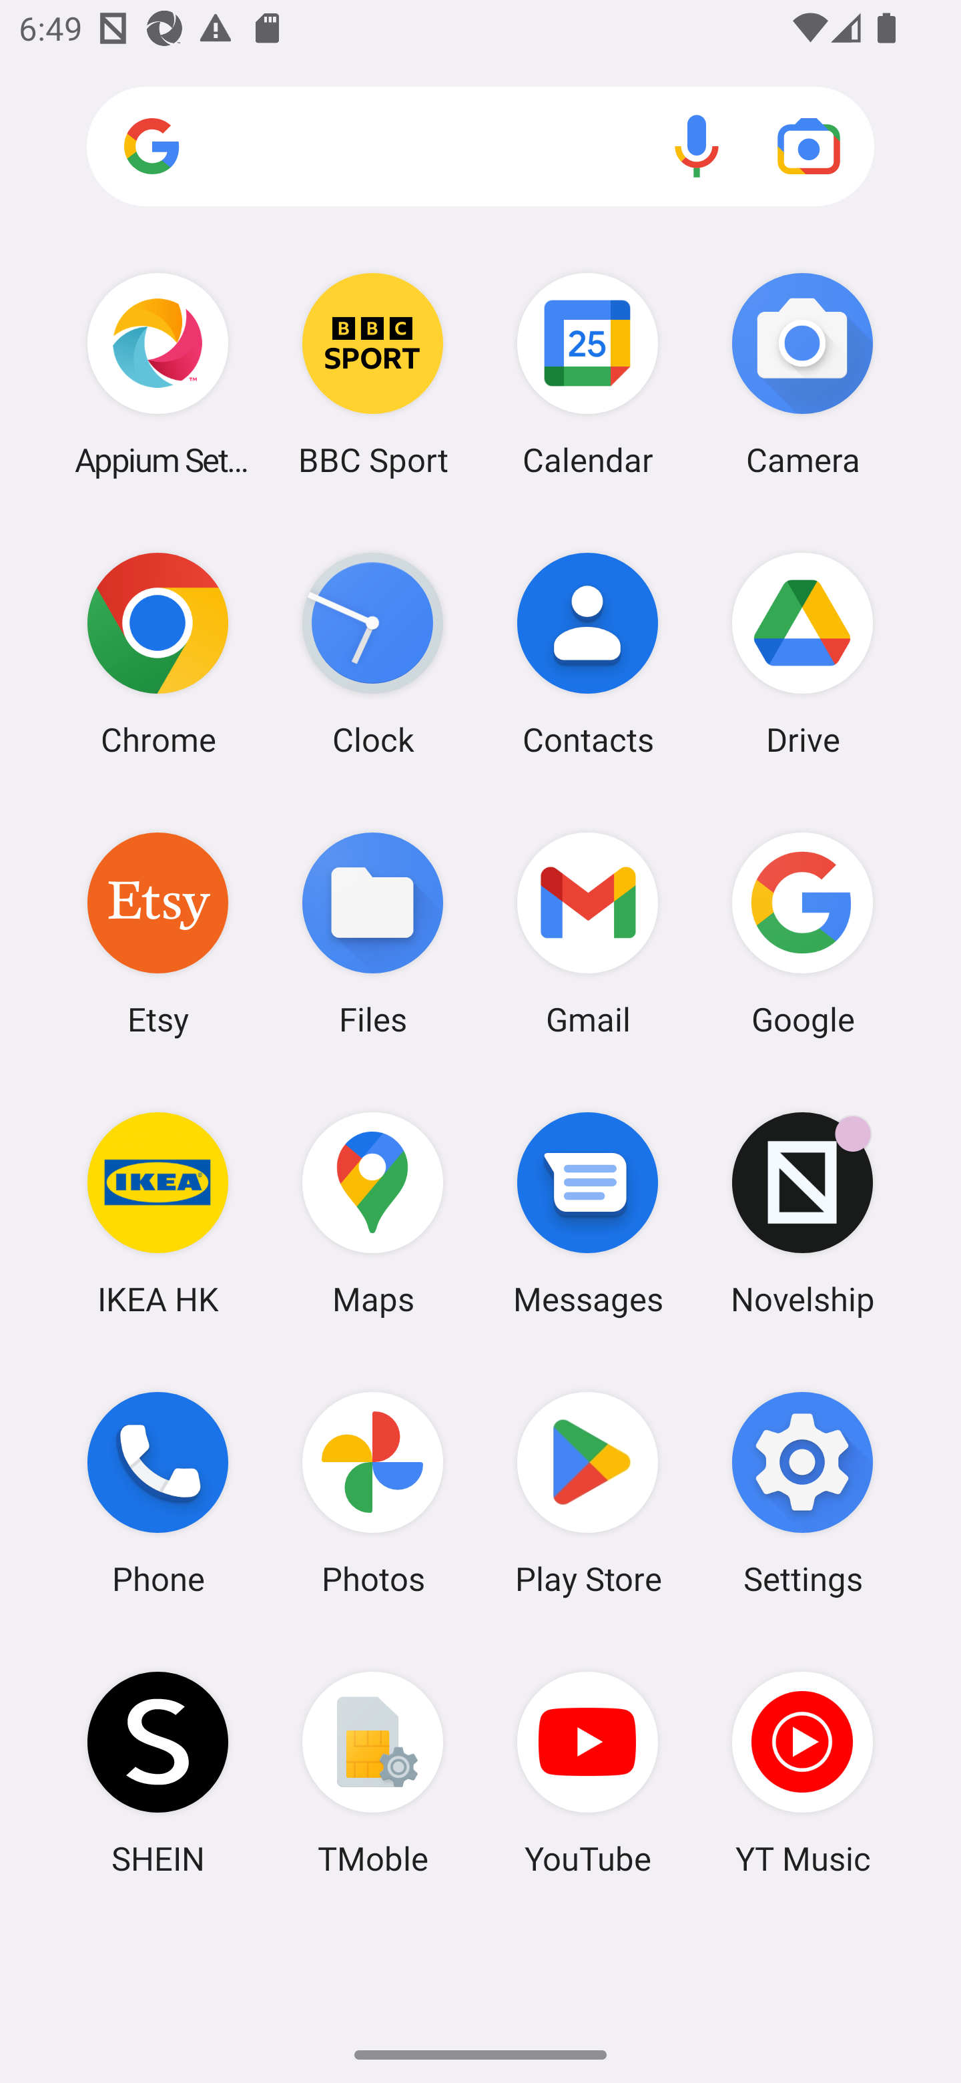 This screenshot has width=961, height=2083. What do you see at coordinates (157, 374) in the screenshot?
I see `Appium Settings` at bounding box center [157, 374].